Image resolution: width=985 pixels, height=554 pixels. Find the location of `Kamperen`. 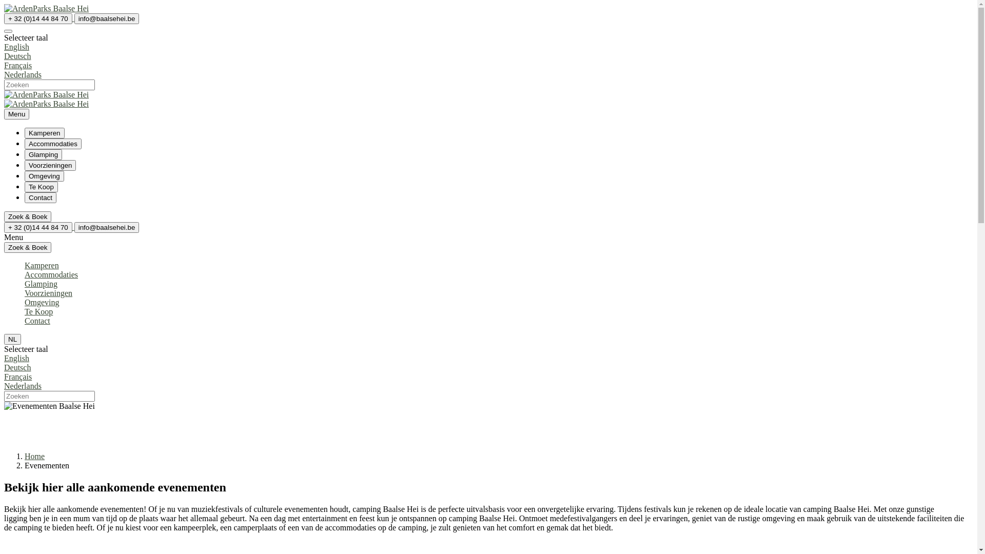

Kamperen is located at coordinates (42, 265).